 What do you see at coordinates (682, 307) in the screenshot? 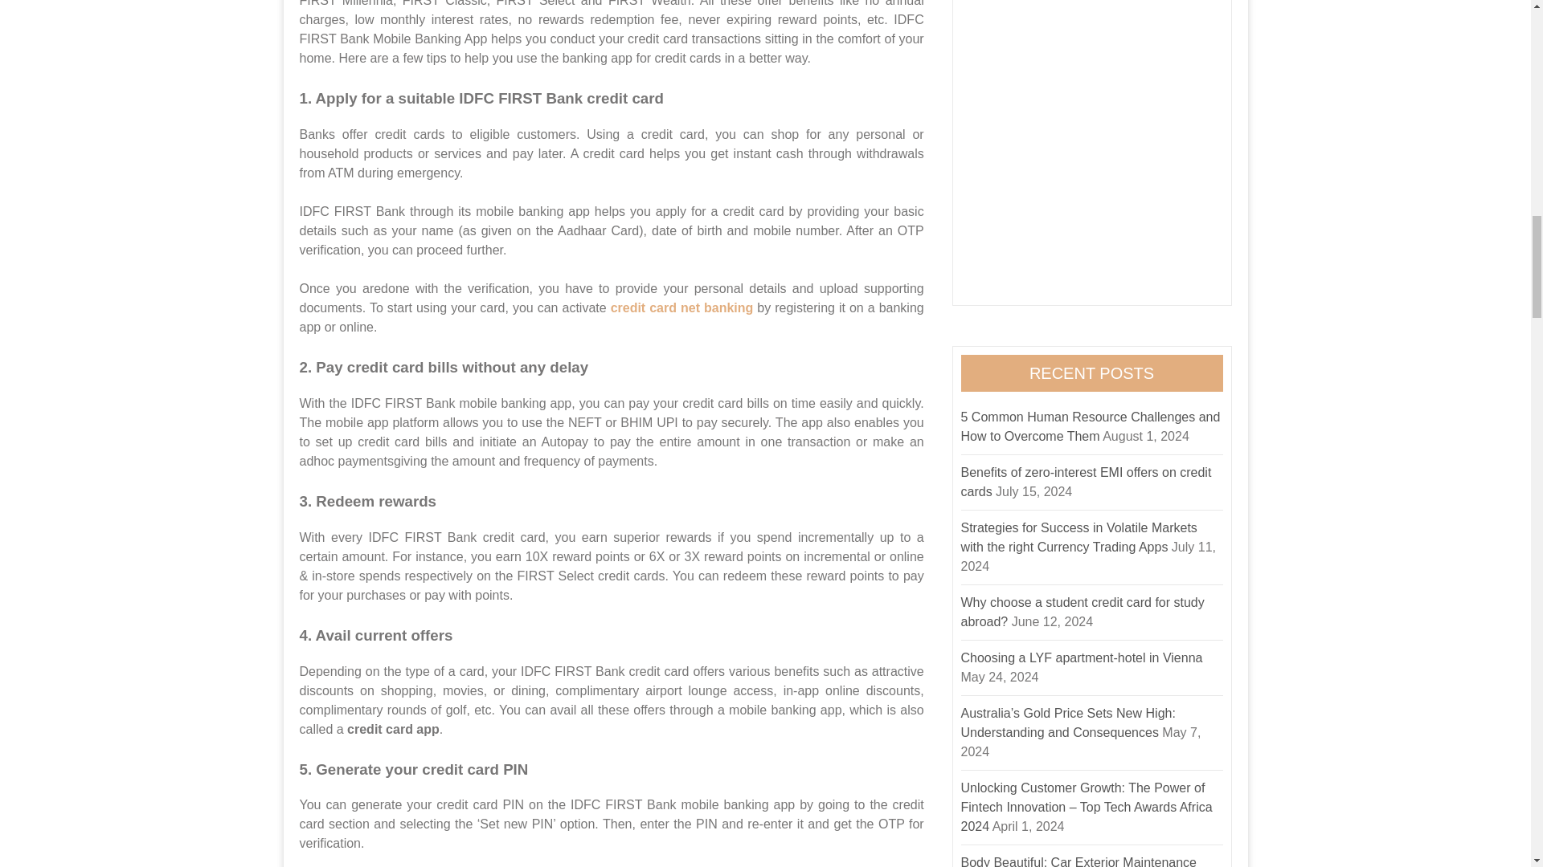
I see `credit card net banking` at bounding box center [682, 307].